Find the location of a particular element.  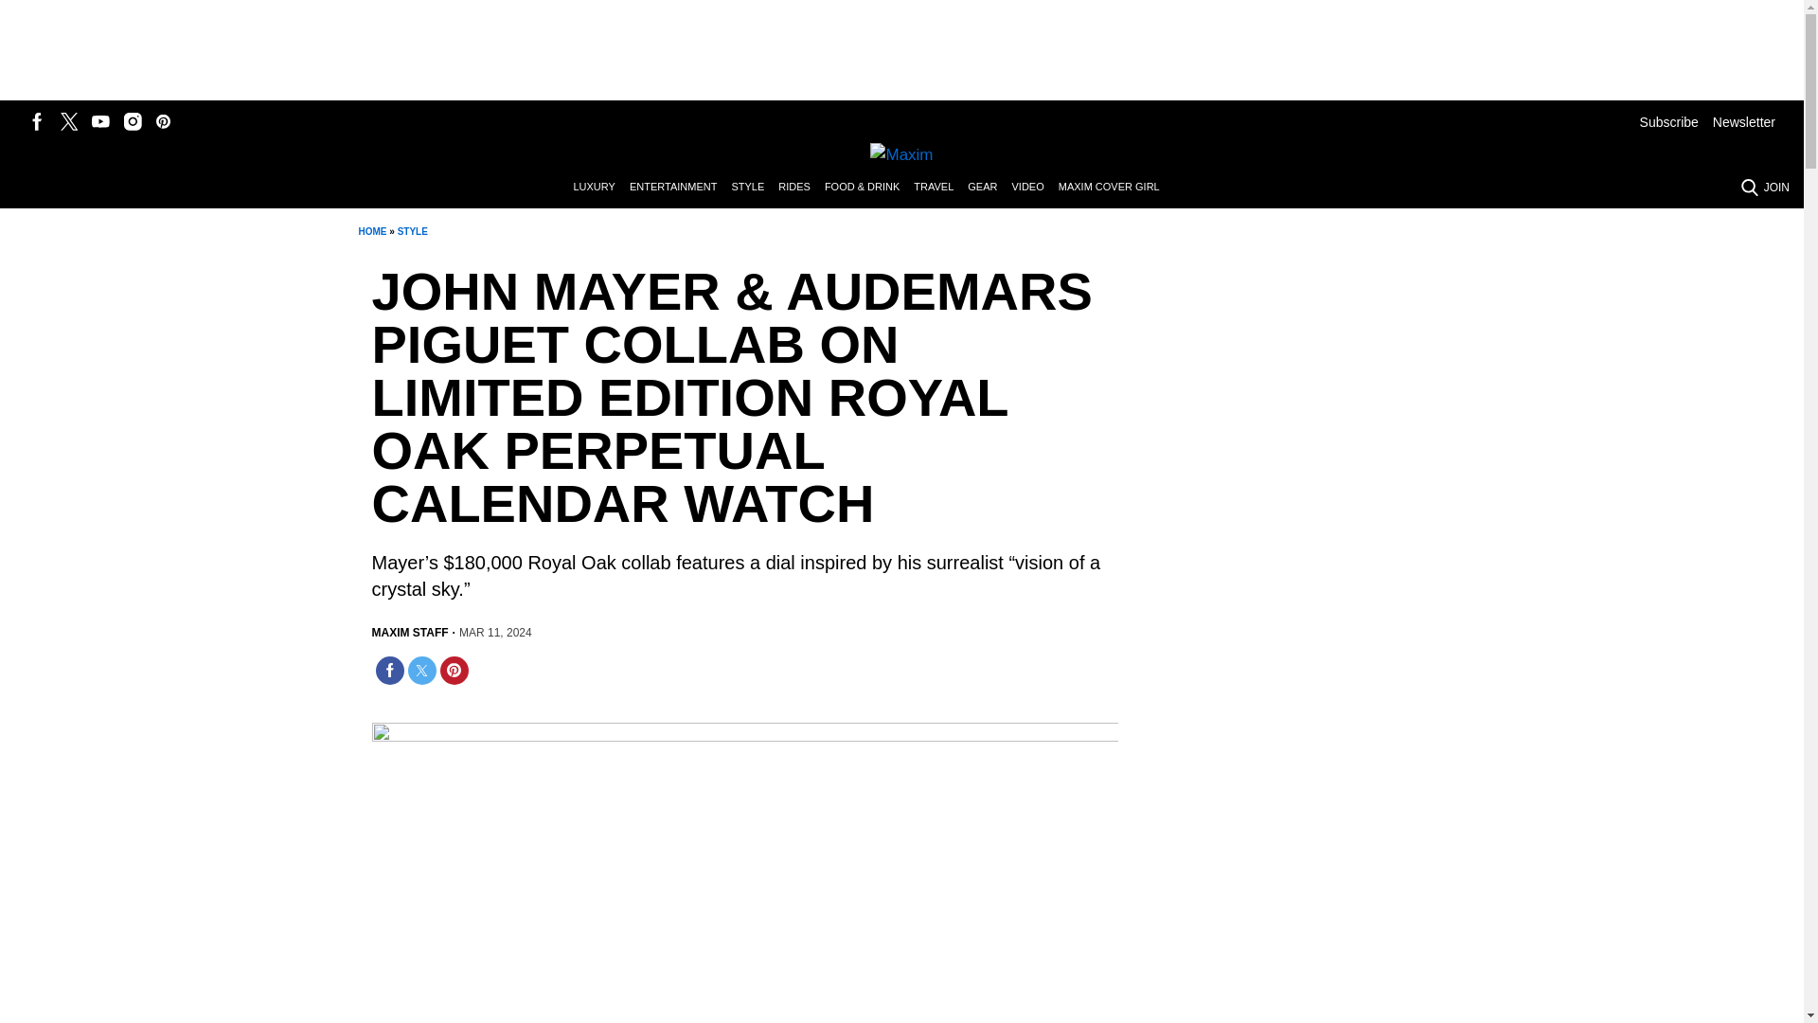

Subscribe is located at coordinates (1668, 121).